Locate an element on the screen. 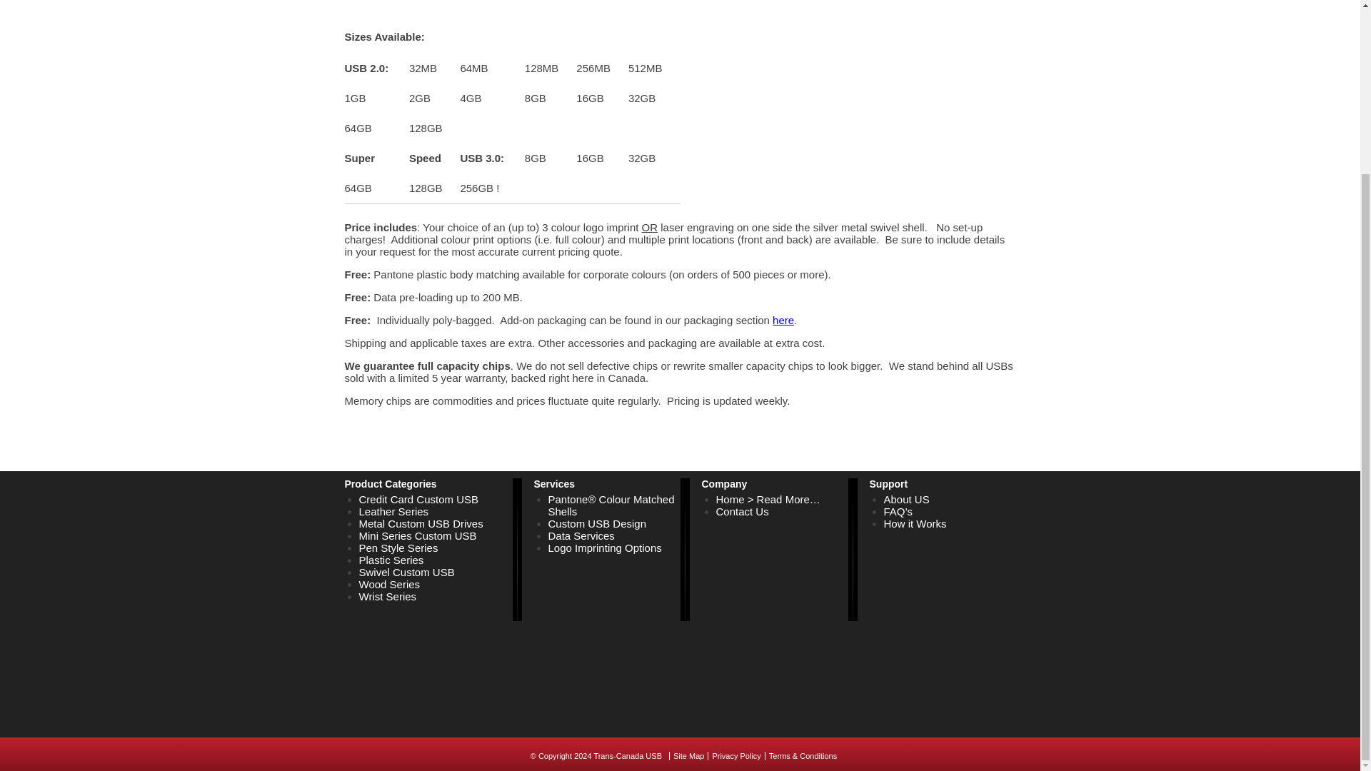 The height and width of the screenshot is (771, 1371). Swivel Custom USB is located at coordinates (406, 572).